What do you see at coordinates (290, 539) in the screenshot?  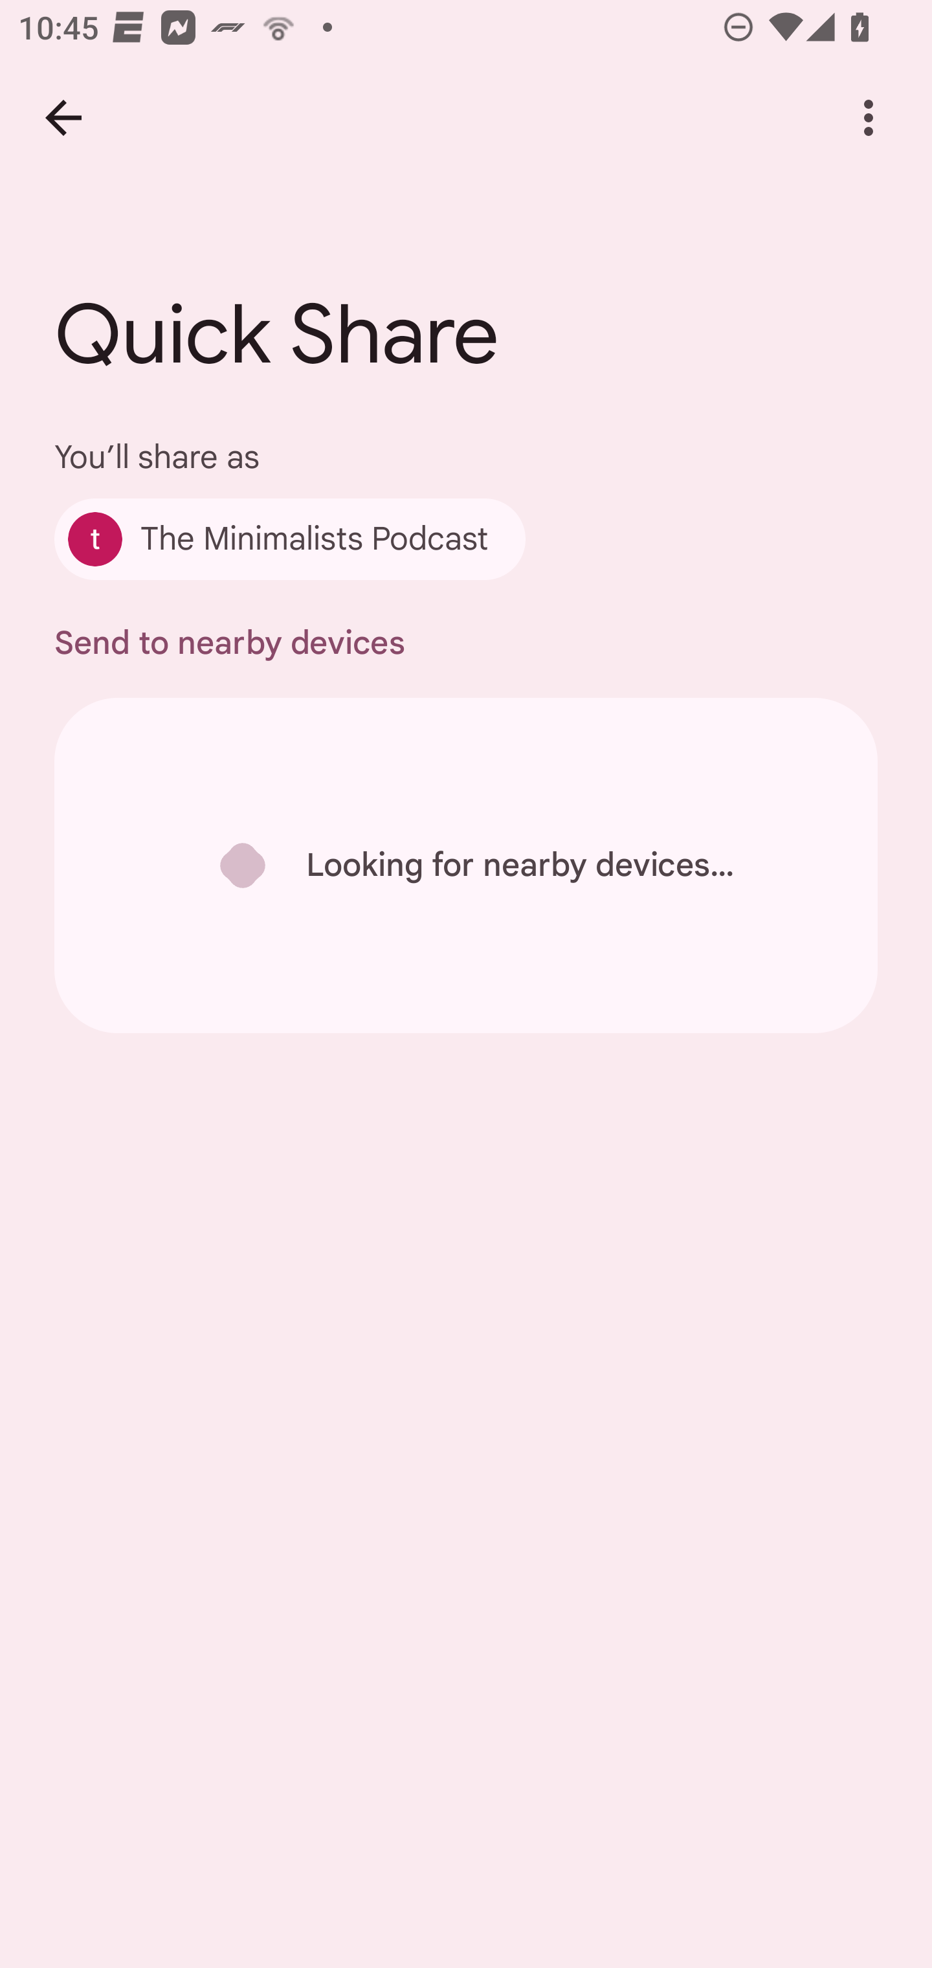 I see `The Minimalists Podcast` at bounding box center [290, 539].